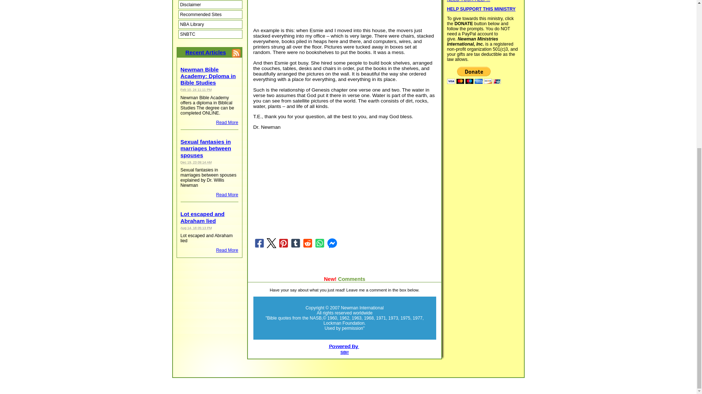  I want to click on Newman Bible Academy: Dploma in Bible Studies, so click(208, 76).